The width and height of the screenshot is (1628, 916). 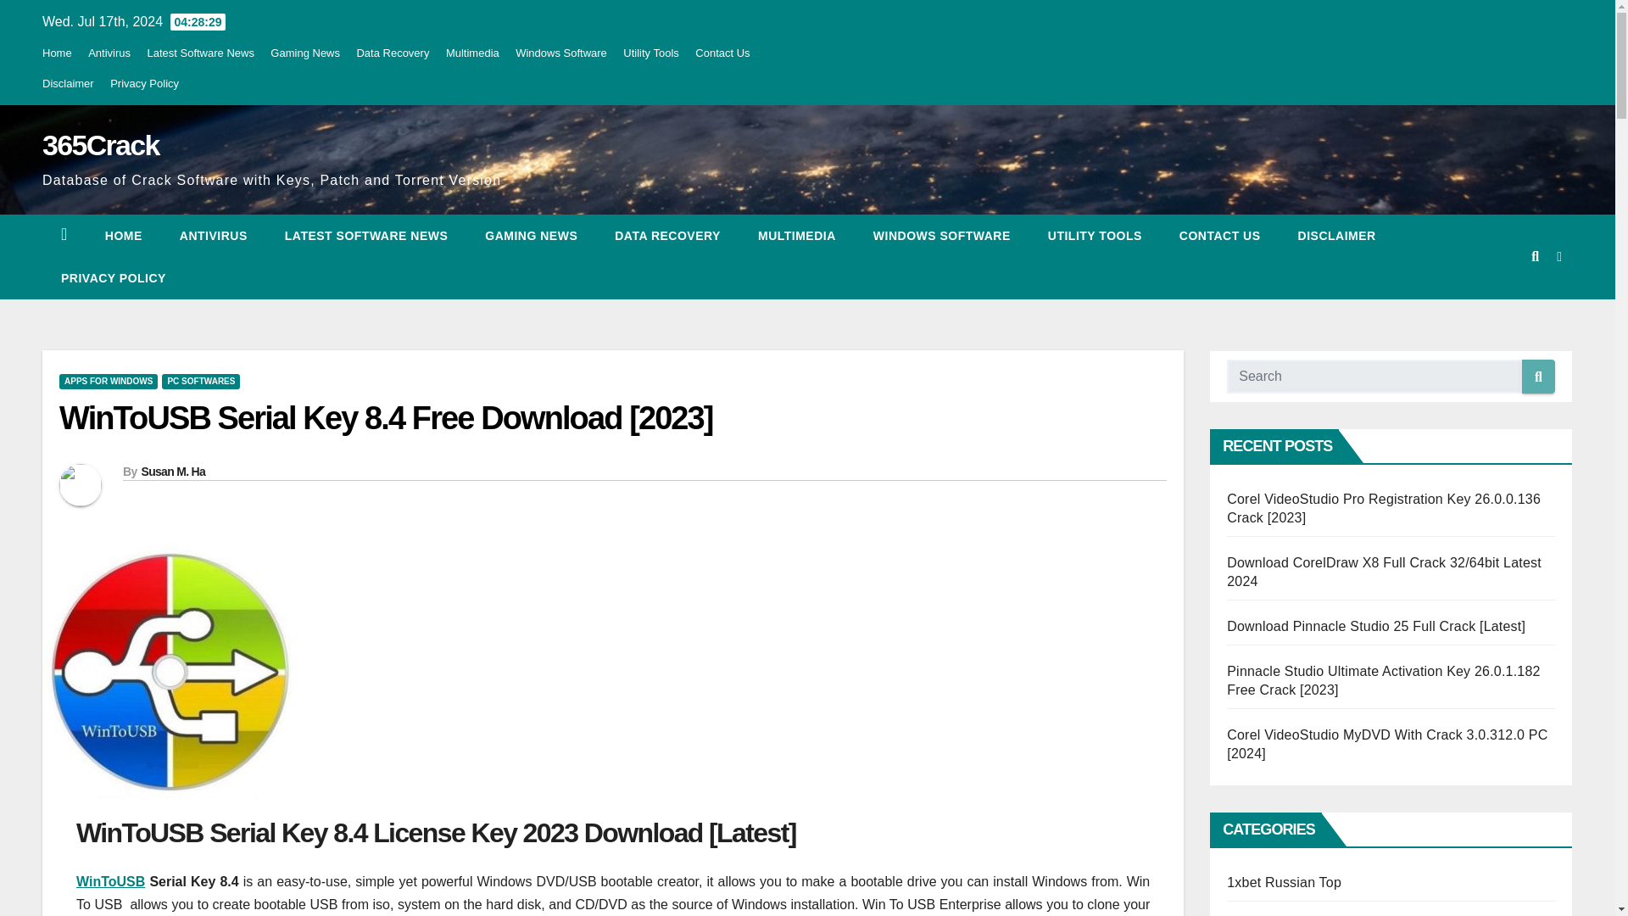 I want to click on Home, so click(x=56, y=53).